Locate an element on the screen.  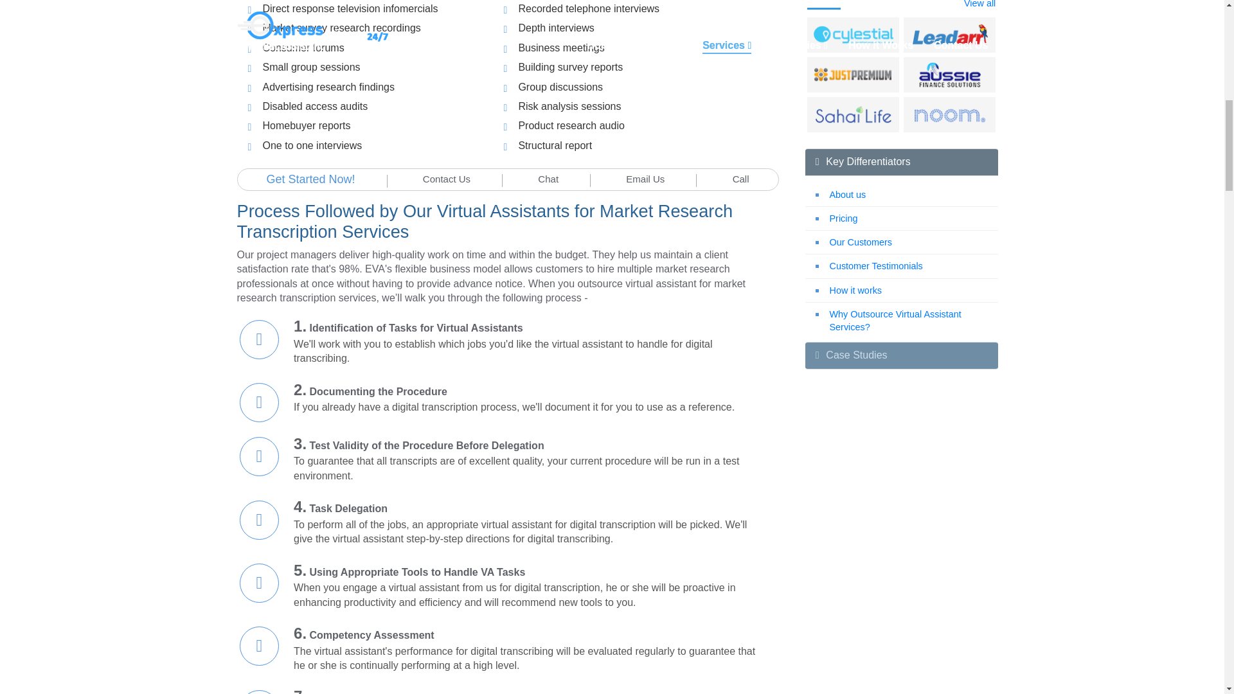
Call is located at coordinates (740, 179).